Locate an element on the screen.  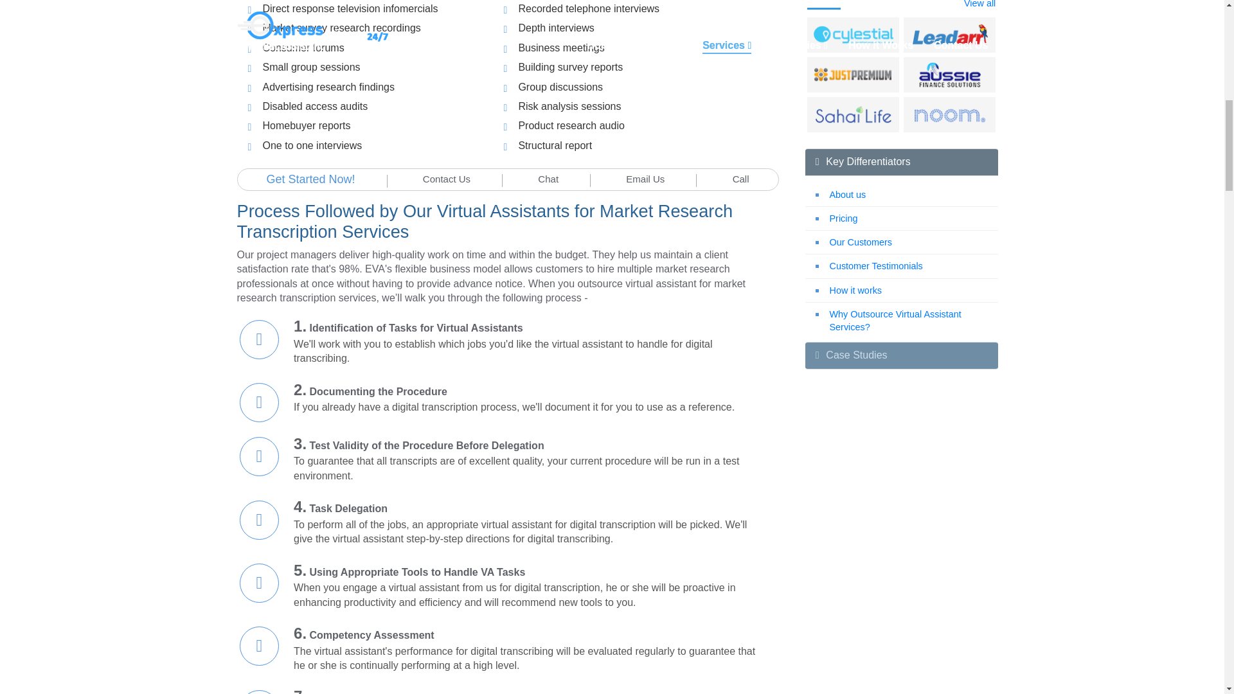
Call is located at coordinates (740, 179).